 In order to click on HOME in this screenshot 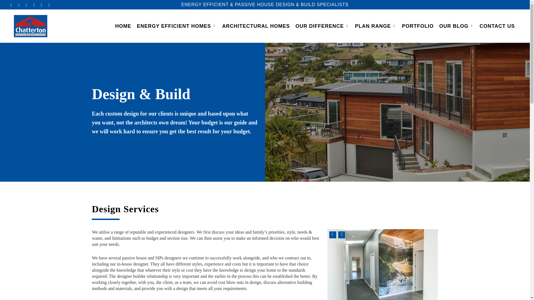, I will do `click(123, 26)`.